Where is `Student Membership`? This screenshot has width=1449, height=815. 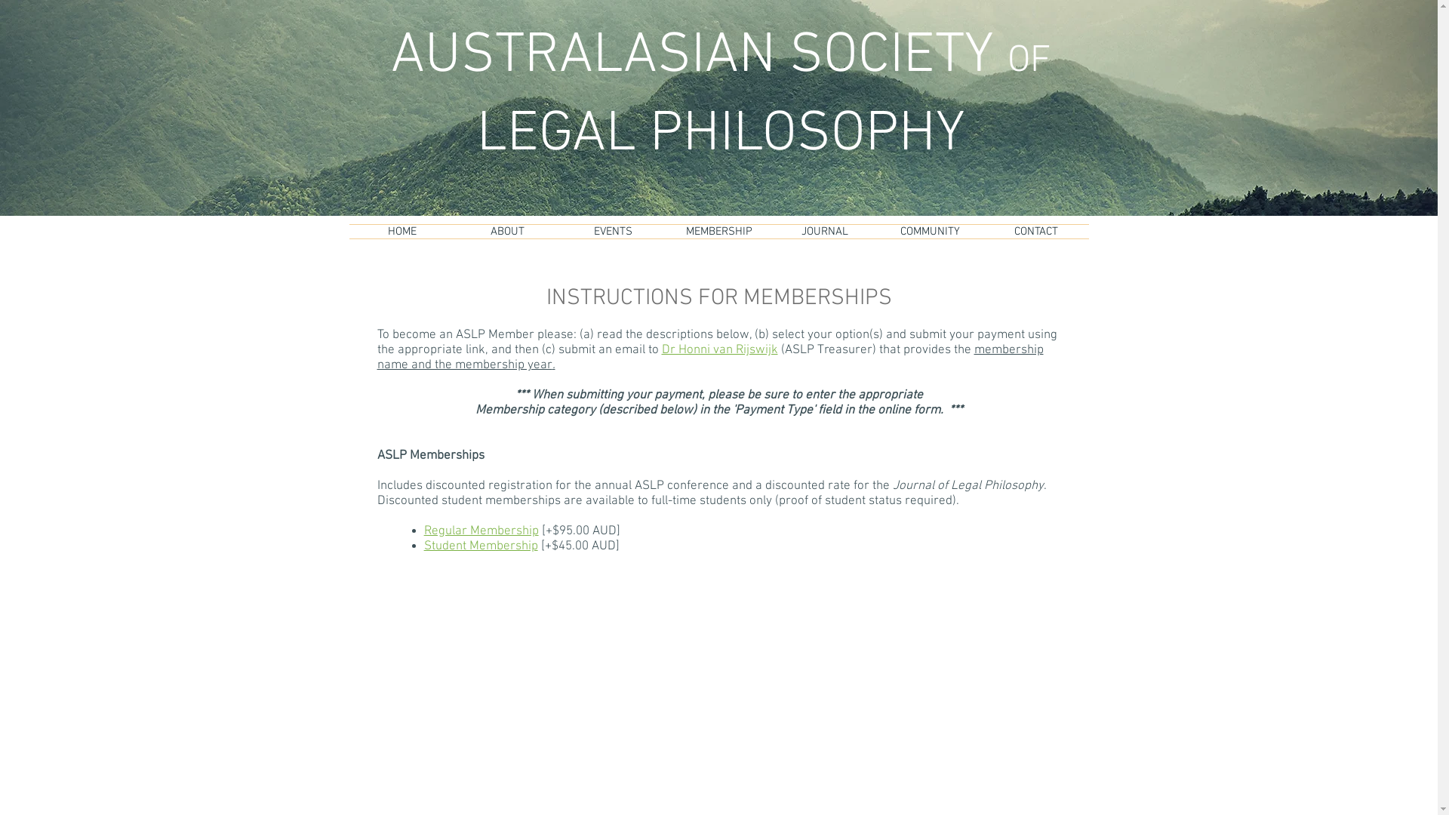
Student Membership is located at coordinates (481, 546).